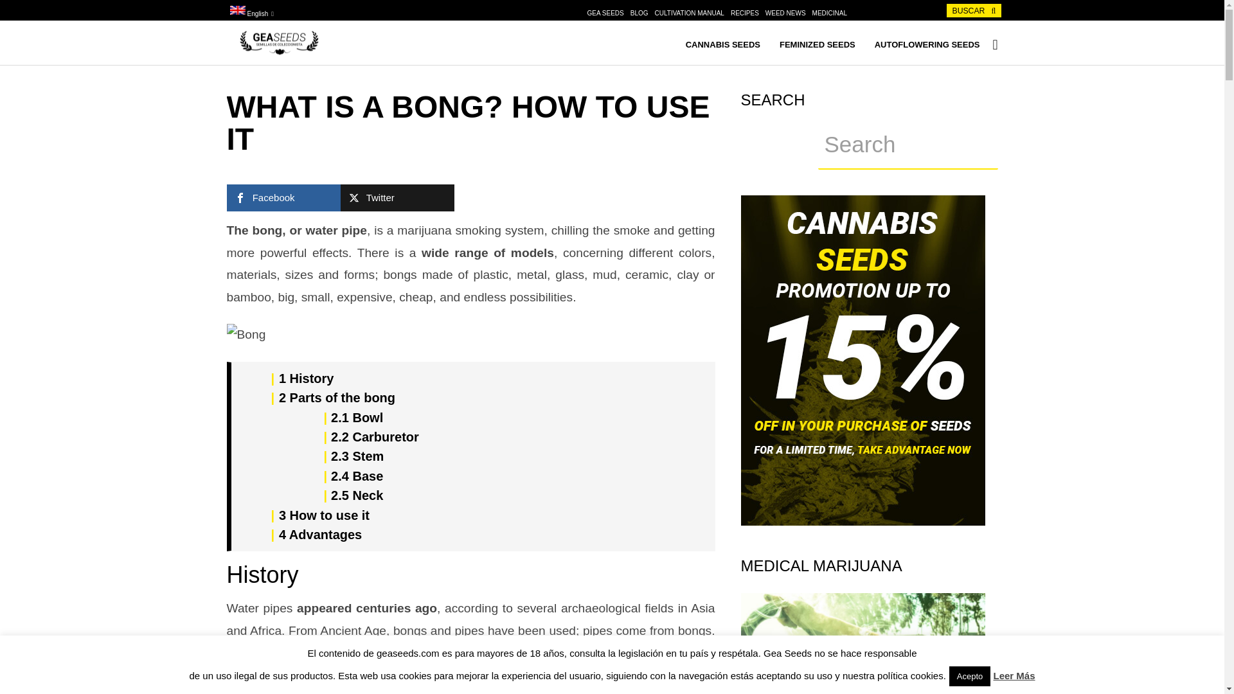 The width and height of the screenshot is (1234, 694). I want to click on CANNABIS SEEDS, so click(722, 46).